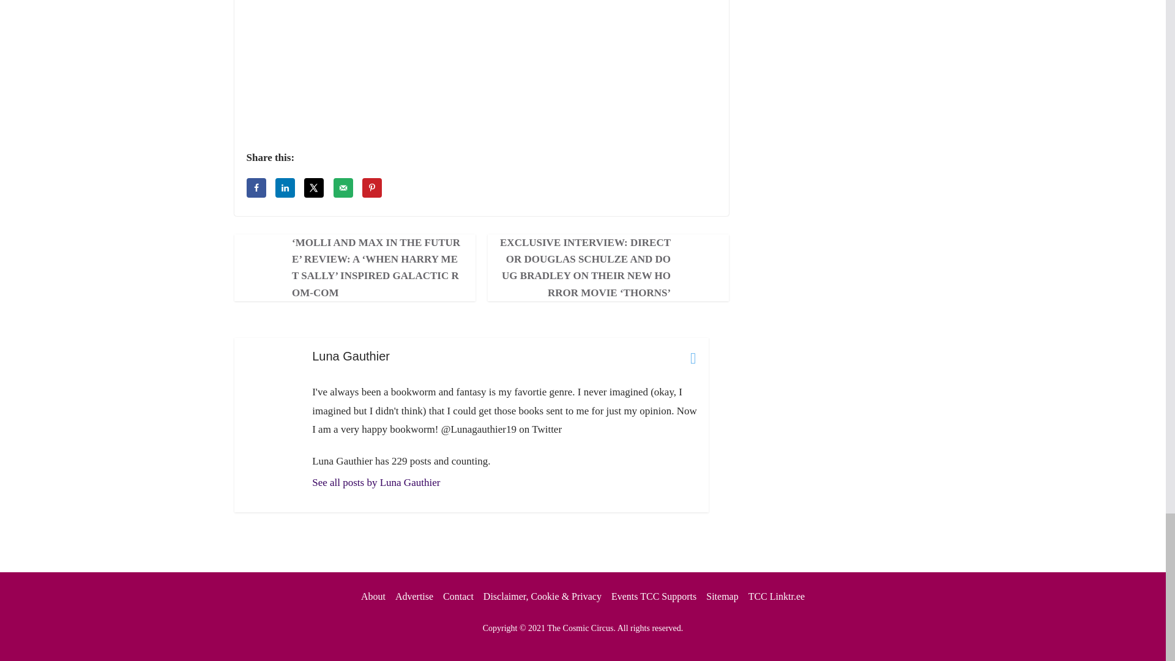  What do you see at coordinates (314, 187) in the screenshot?
I see `Share on X` at bounding box center [314, 187].